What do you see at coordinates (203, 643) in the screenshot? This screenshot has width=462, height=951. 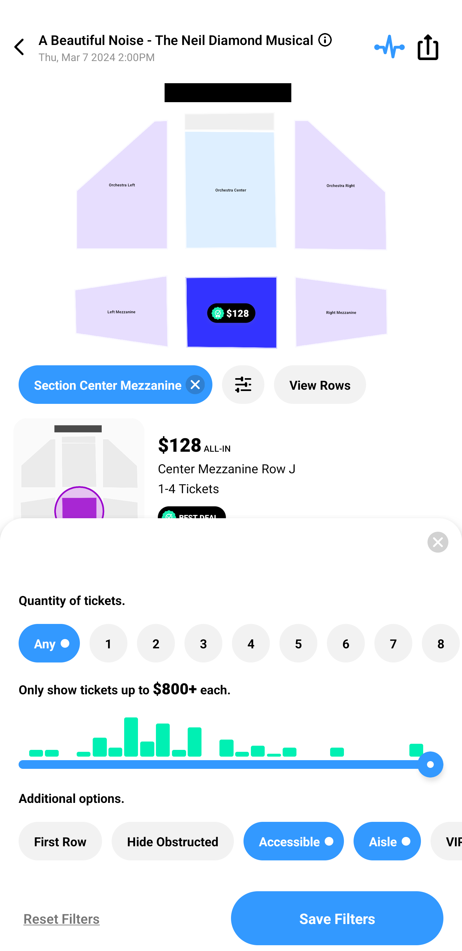 I see `3` at bounding box center [203, 643].